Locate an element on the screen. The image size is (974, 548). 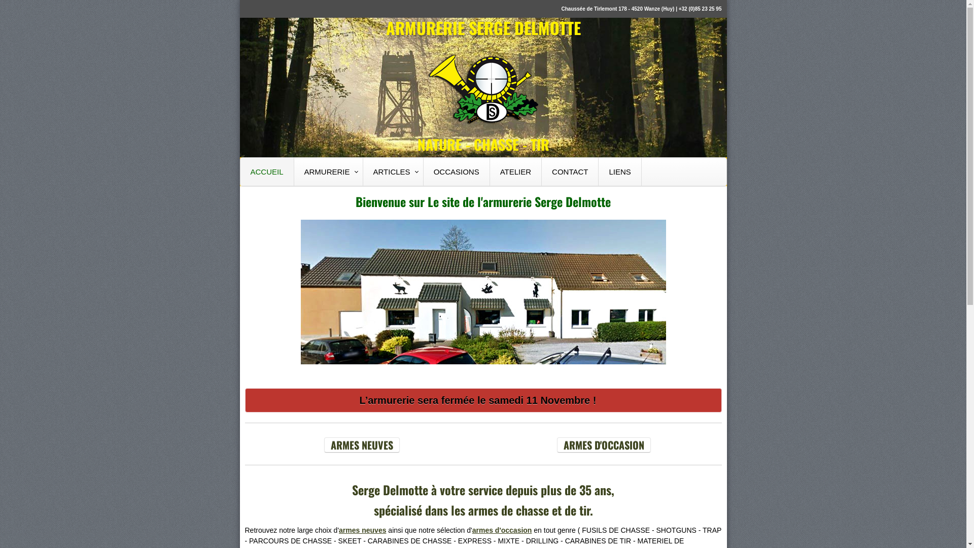
ARMURERIE is located at coordinates (329, 172).